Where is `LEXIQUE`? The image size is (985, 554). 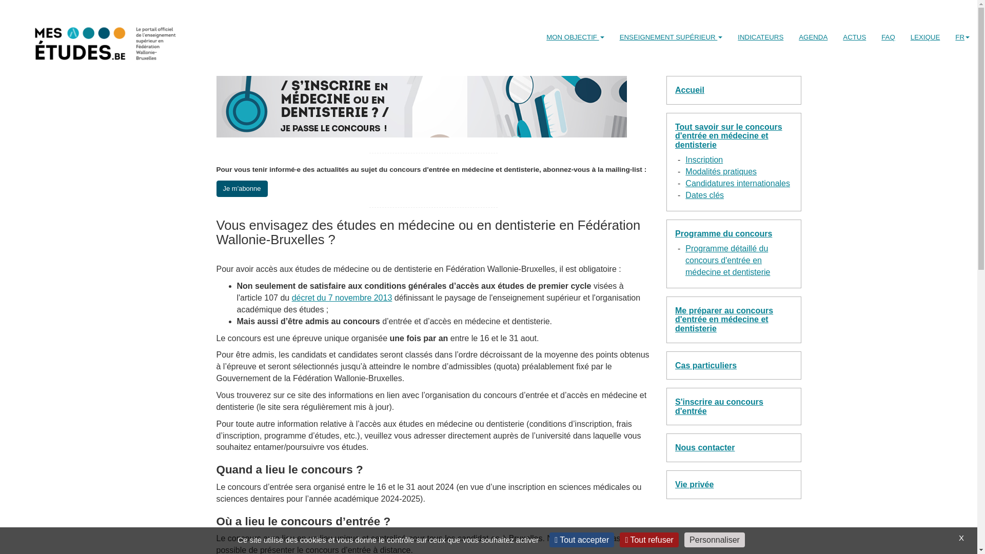 LEXIQUE is located at coordinates (925, 37).